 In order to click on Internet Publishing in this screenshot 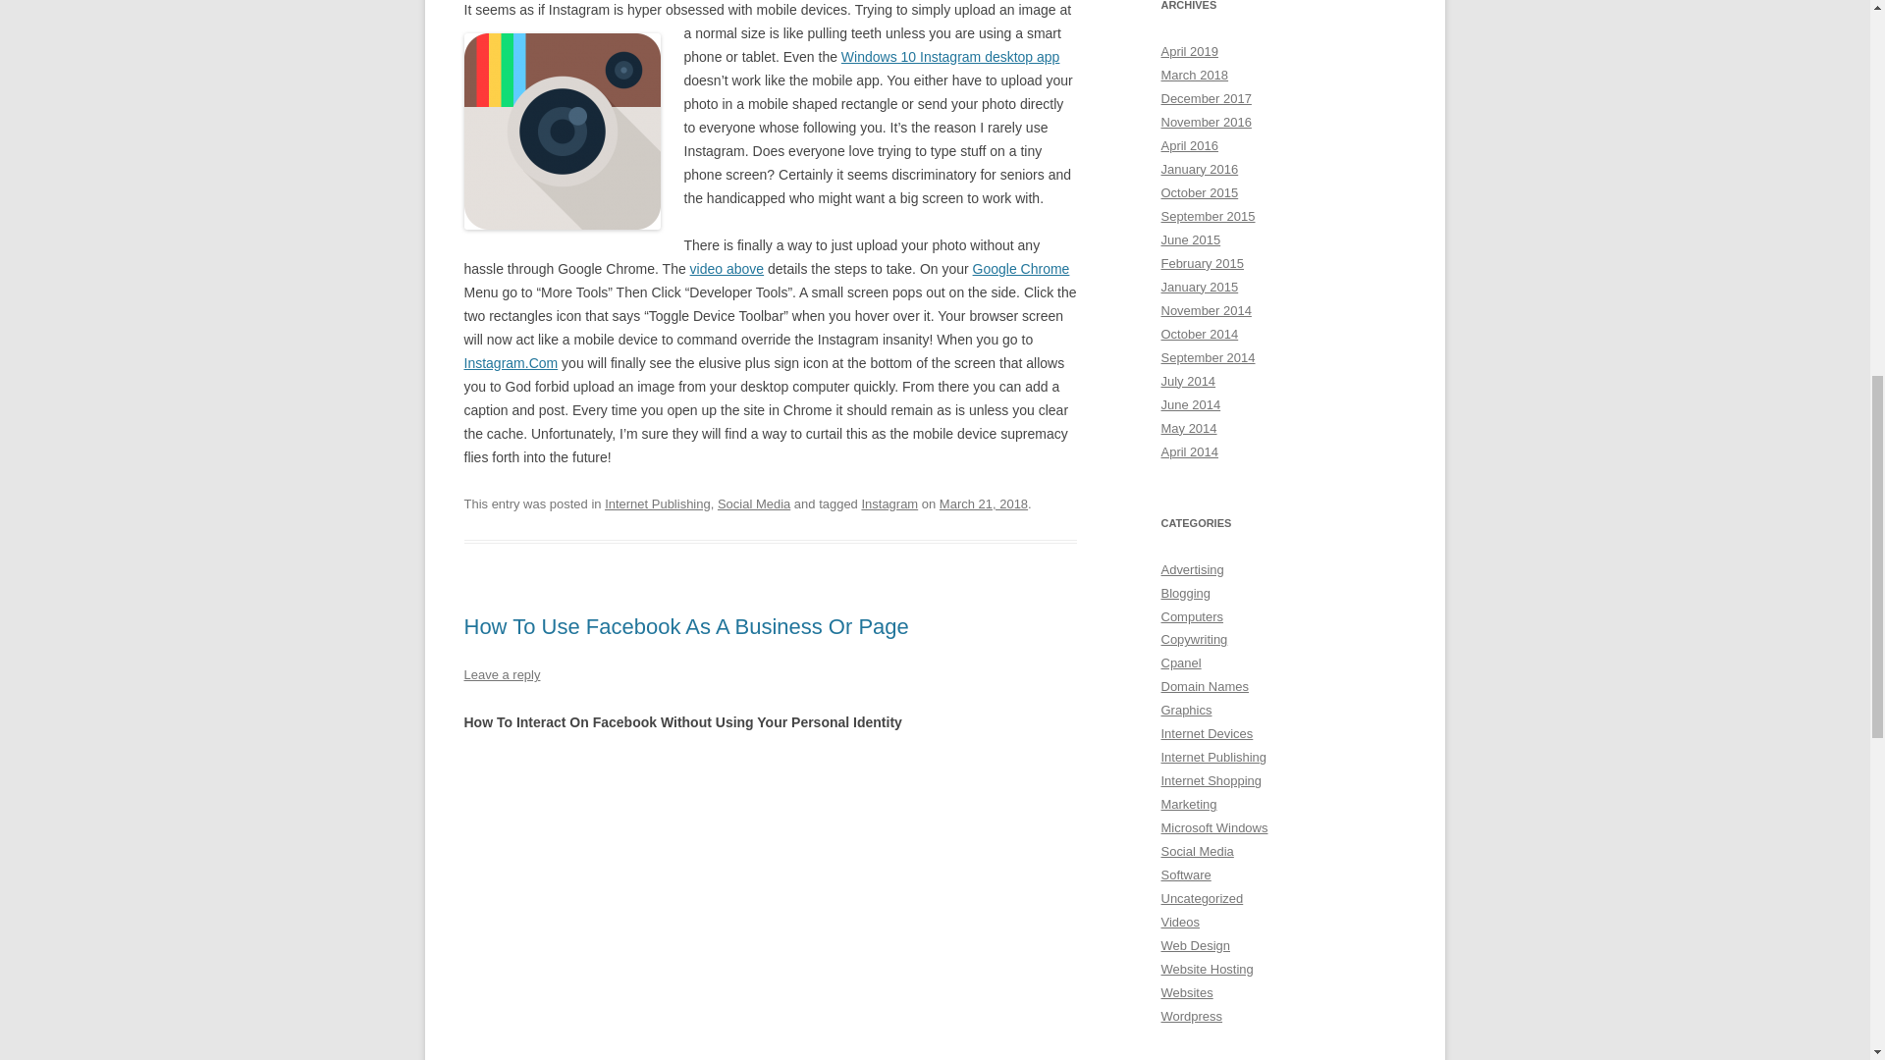, I will do `click(658, 503)`.